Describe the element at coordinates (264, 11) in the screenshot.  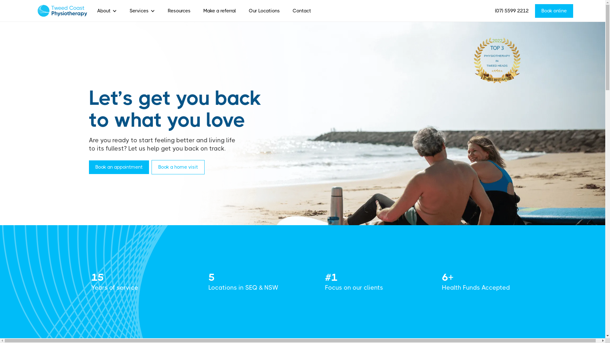
I see `Our Locations` at that location.